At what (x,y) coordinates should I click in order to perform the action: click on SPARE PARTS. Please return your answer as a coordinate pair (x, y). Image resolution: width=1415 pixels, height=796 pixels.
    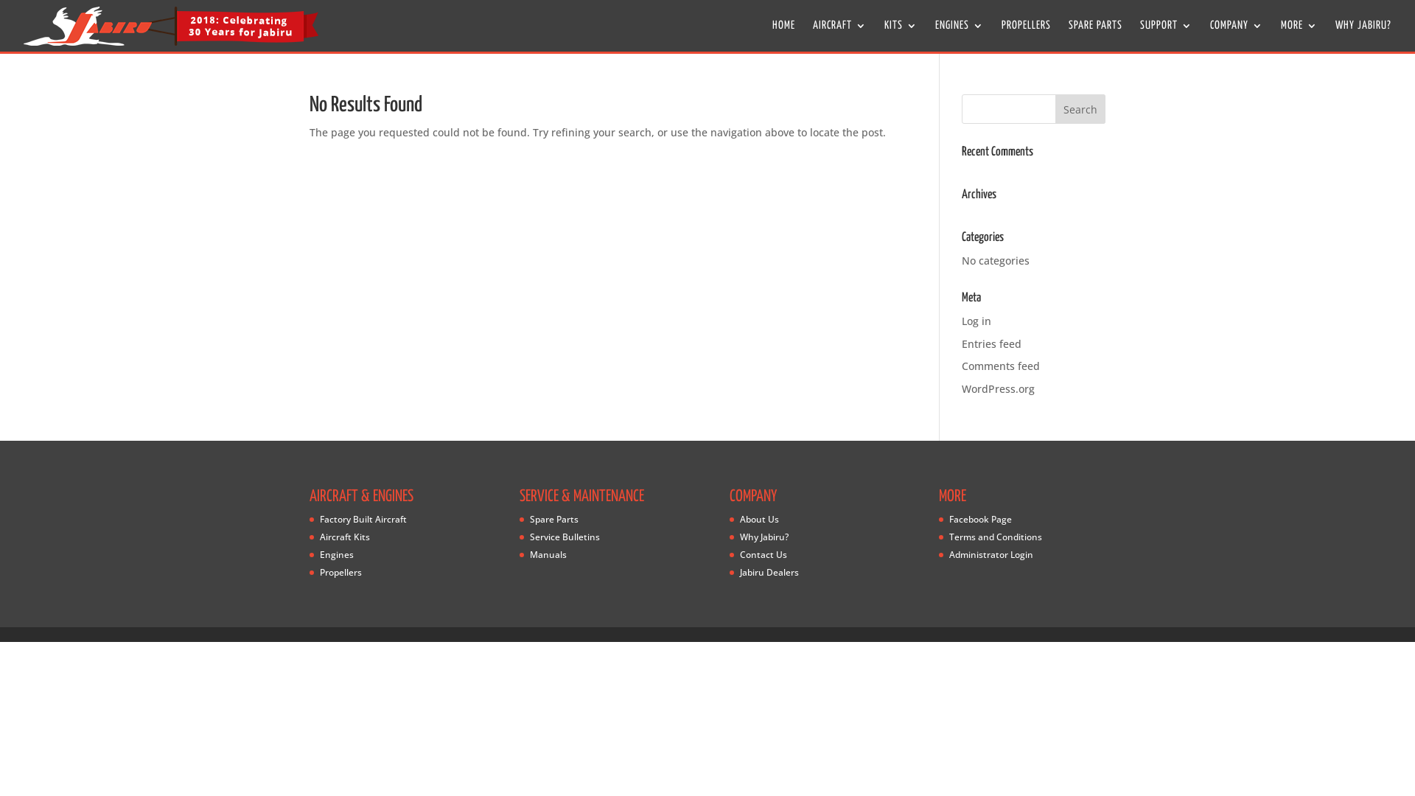
    Looking at the image, I should click on (1095, 36).